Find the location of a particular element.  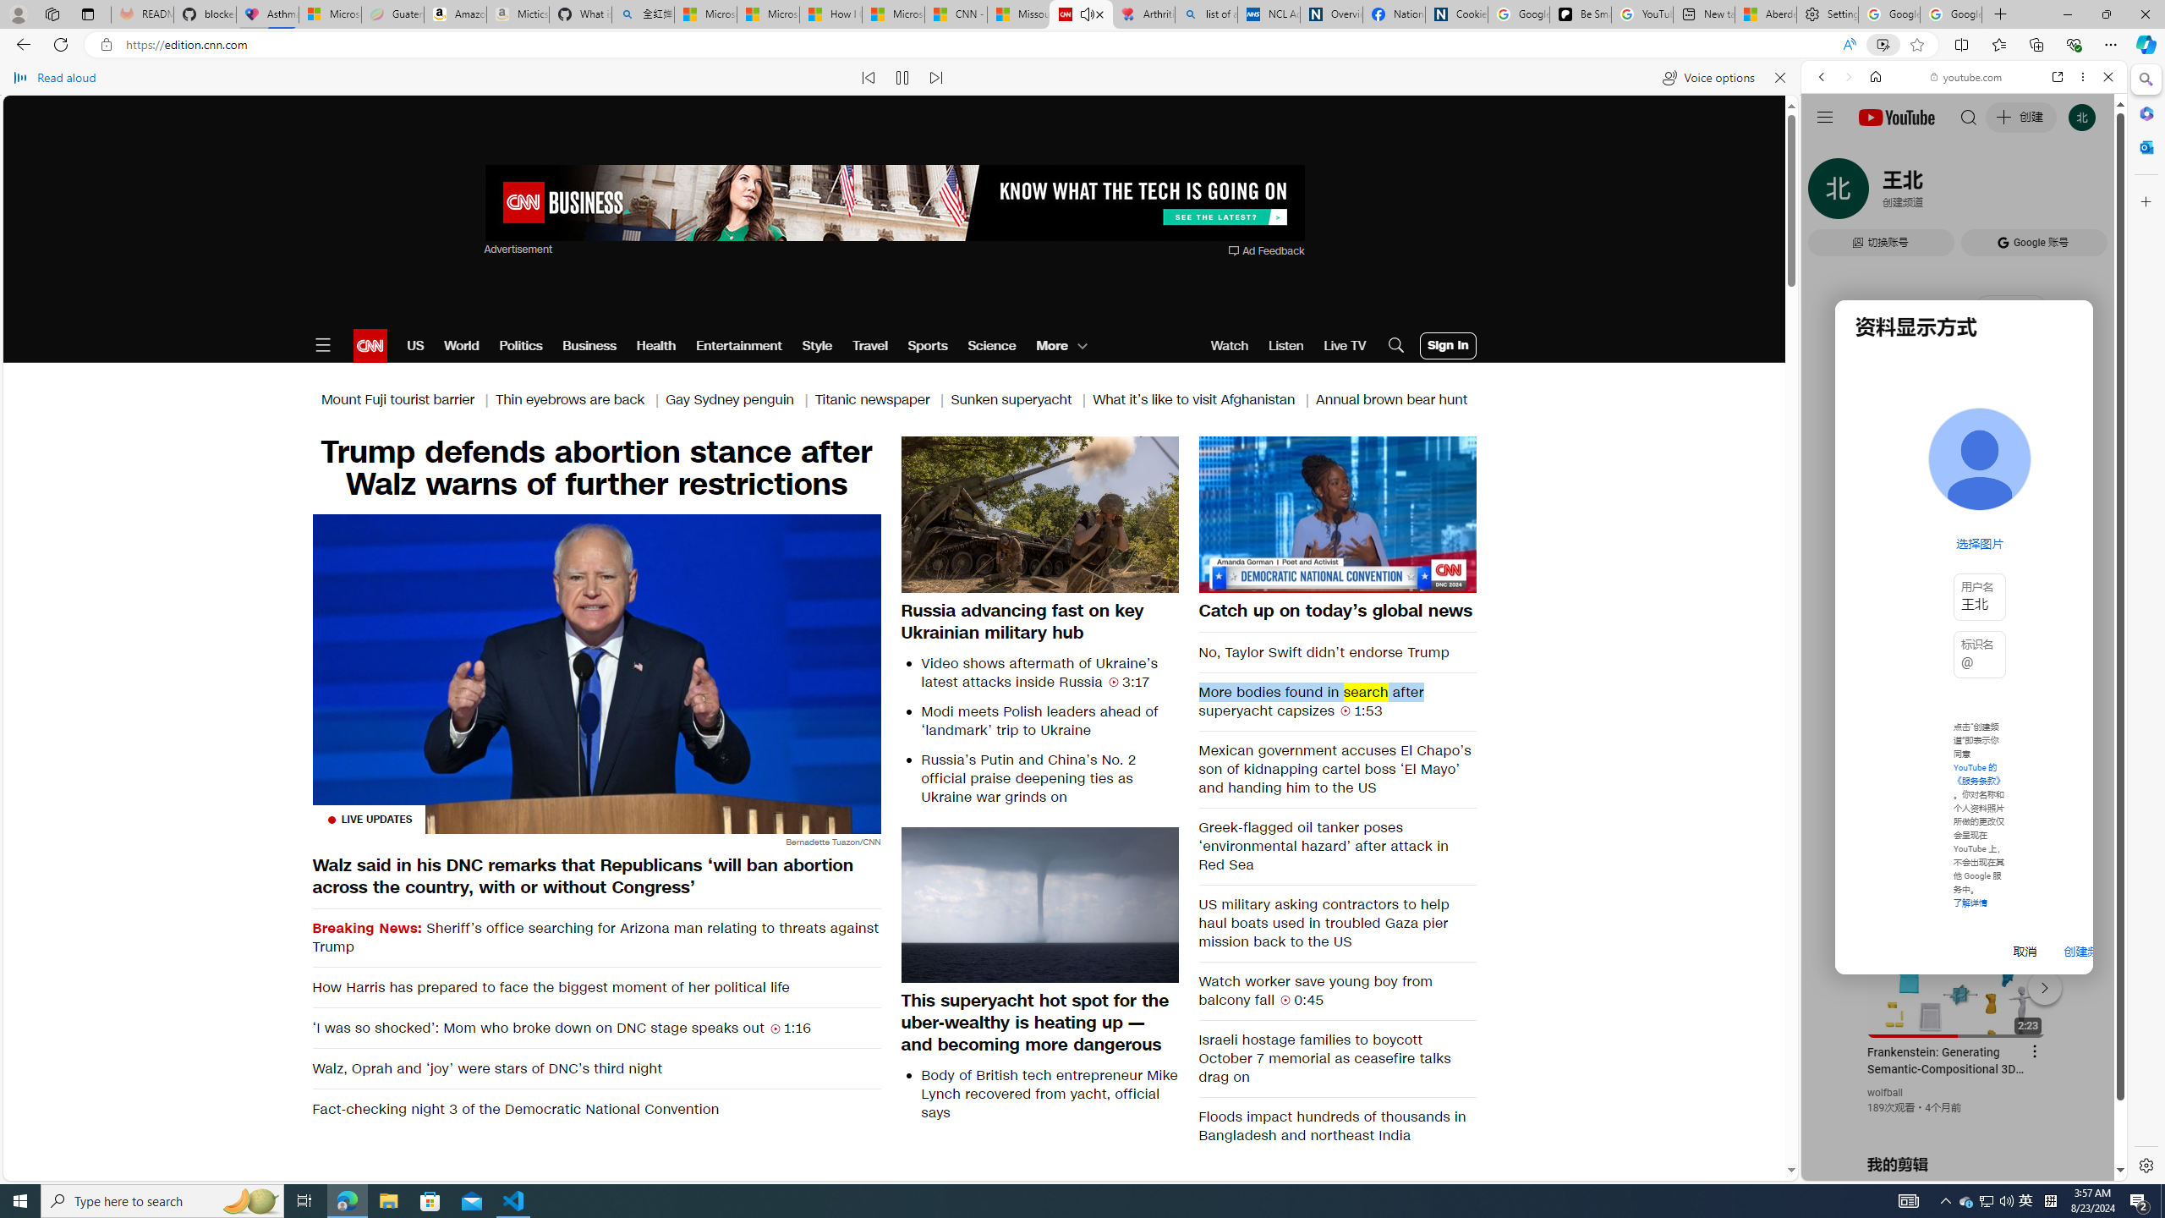

Russia advancing fast on key Ukrainian military hub is located at coordinates (1040, 621).